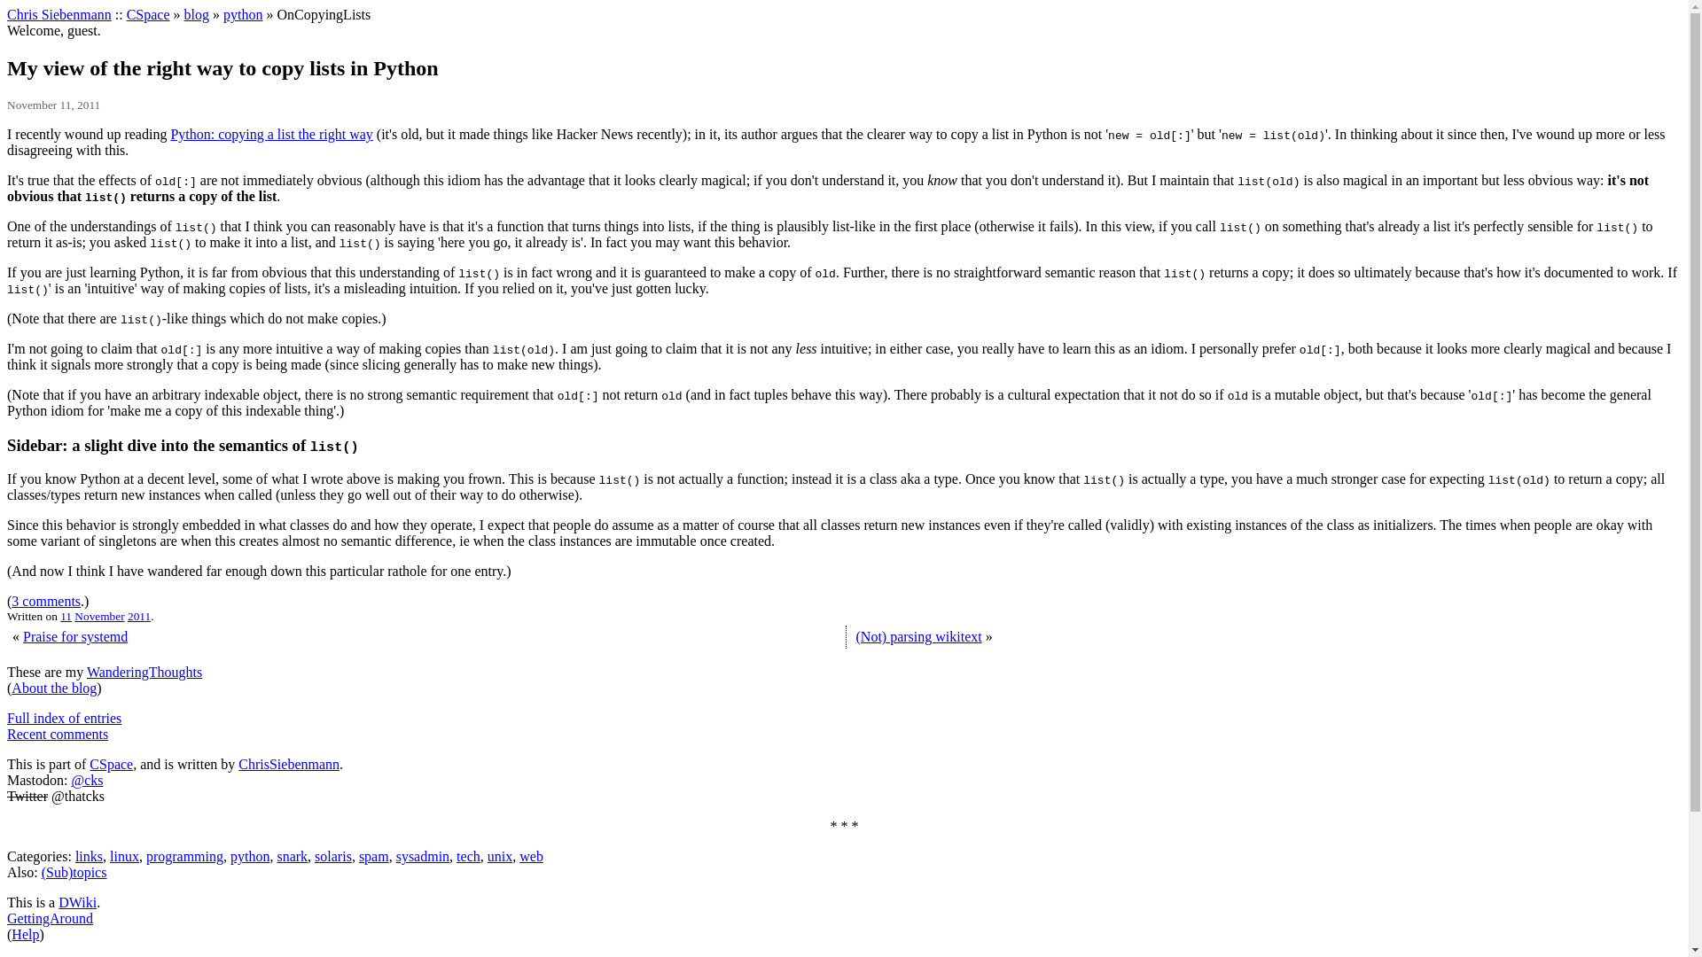 The image size is (1702, 957). Describe the element at coordinates (374, 856) in the screenshot. I see `spam` at that location.